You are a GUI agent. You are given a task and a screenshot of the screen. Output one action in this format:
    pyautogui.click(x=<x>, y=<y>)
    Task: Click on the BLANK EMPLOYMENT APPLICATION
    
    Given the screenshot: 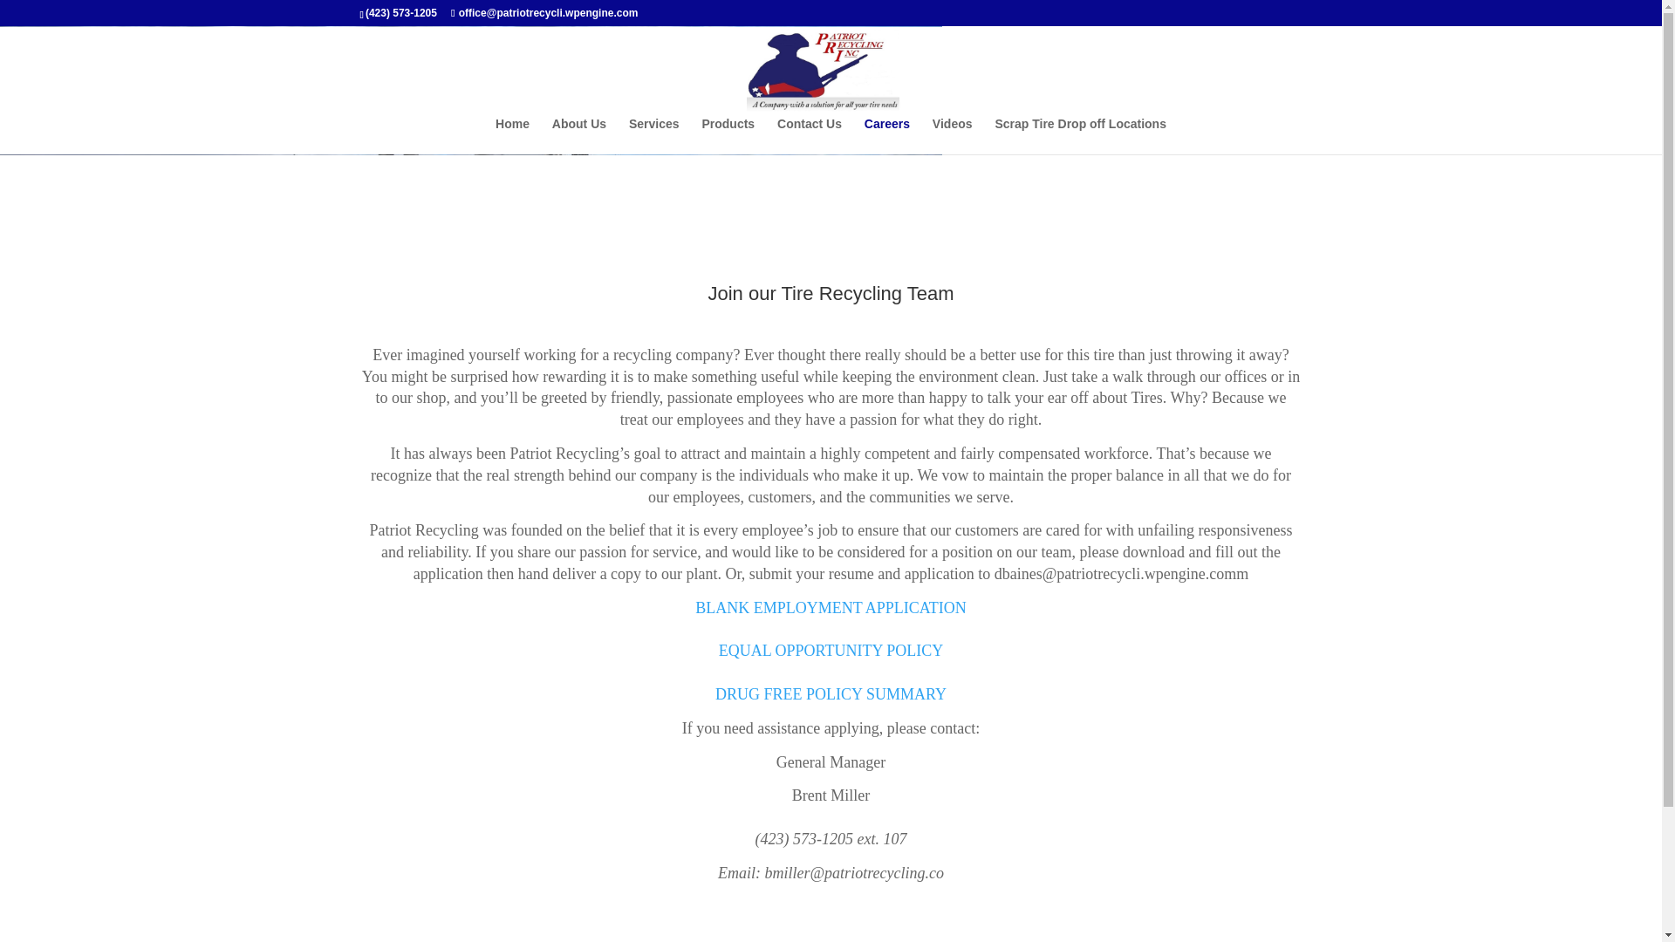 What is the action you would take?
    pyautogui.click(x=831, y=607)
    